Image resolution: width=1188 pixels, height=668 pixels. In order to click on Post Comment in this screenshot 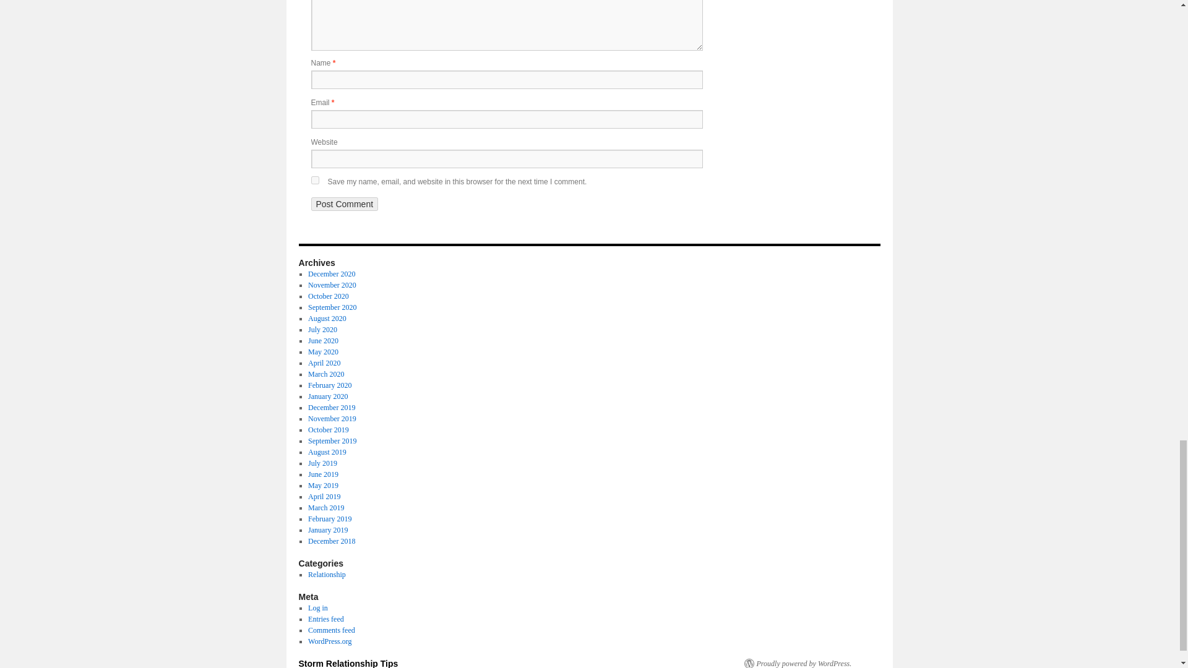, I will do `click(344, 204)`.